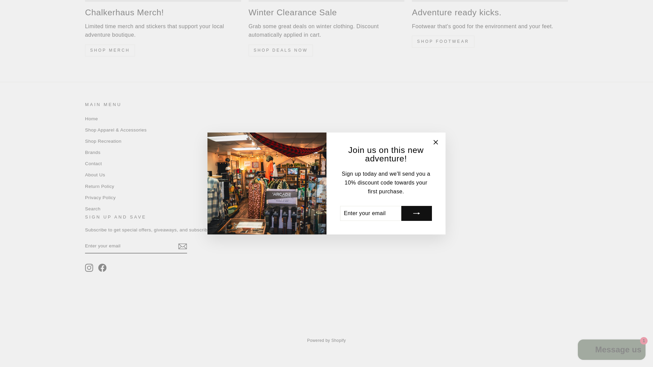 This screenshot has width=653, height=367. Describe the element at coordinates (89, 268) in the screenshot. I see `instagram` at that location.